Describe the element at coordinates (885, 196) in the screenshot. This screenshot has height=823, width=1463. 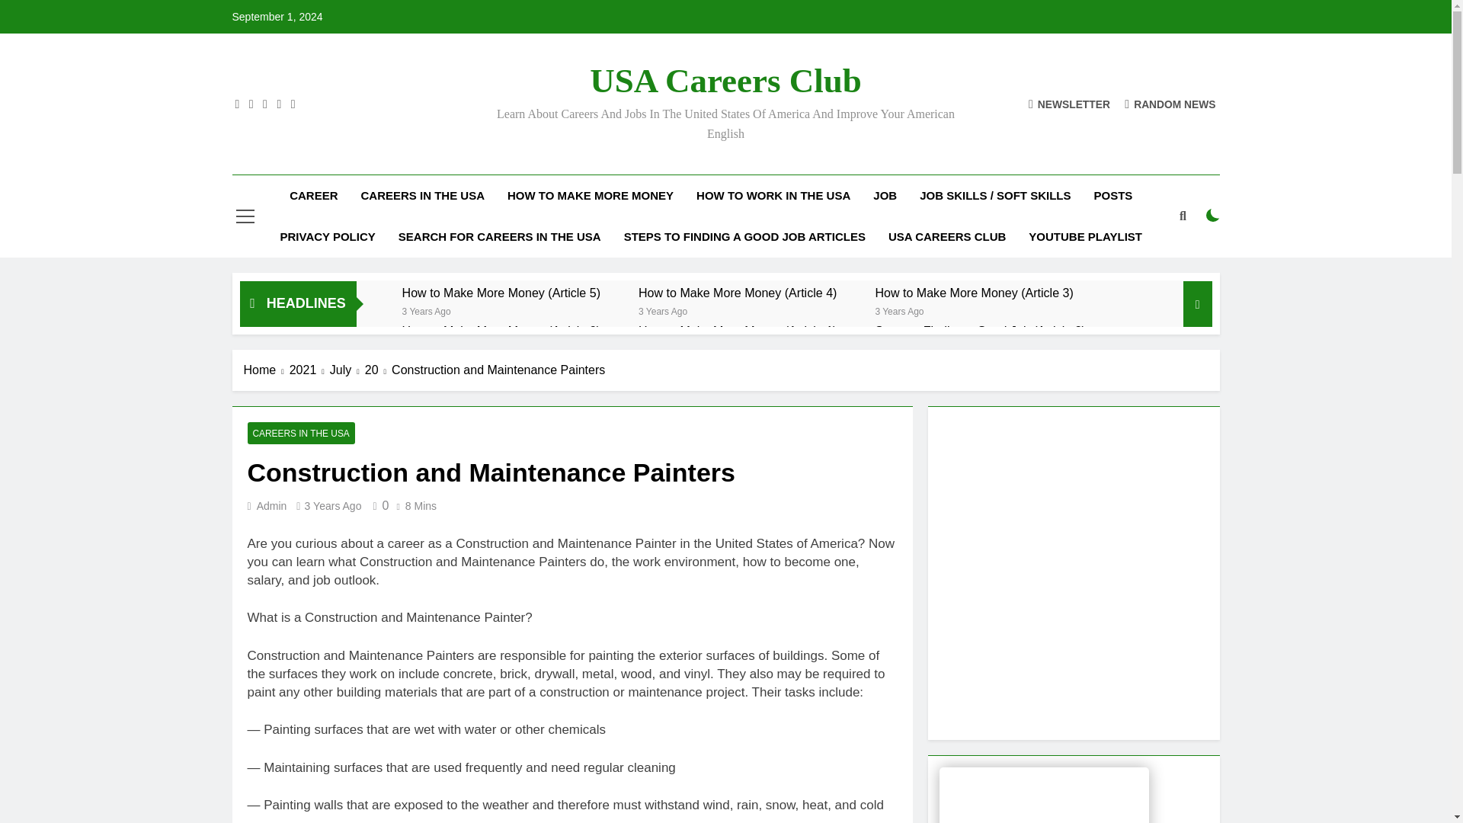
I see `JOB` at that location.